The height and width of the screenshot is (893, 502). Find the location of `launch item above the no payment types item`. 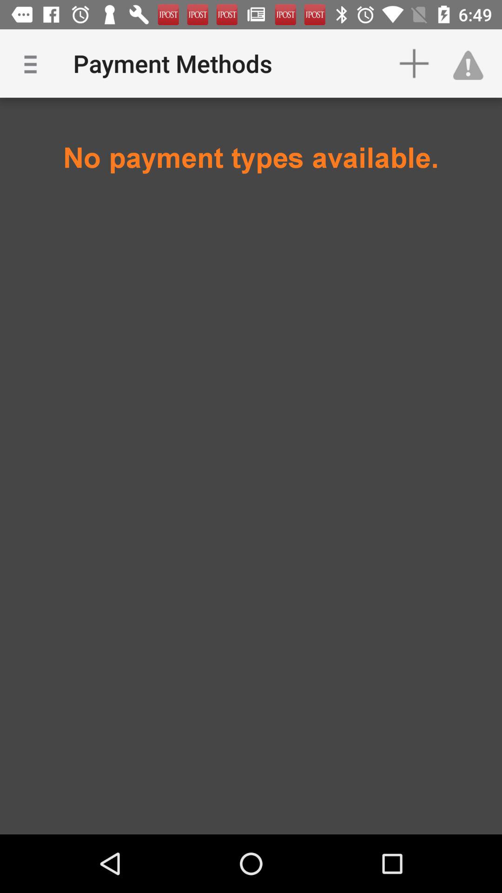

launch item above the no payment types item is located at coordinates (414, 63).